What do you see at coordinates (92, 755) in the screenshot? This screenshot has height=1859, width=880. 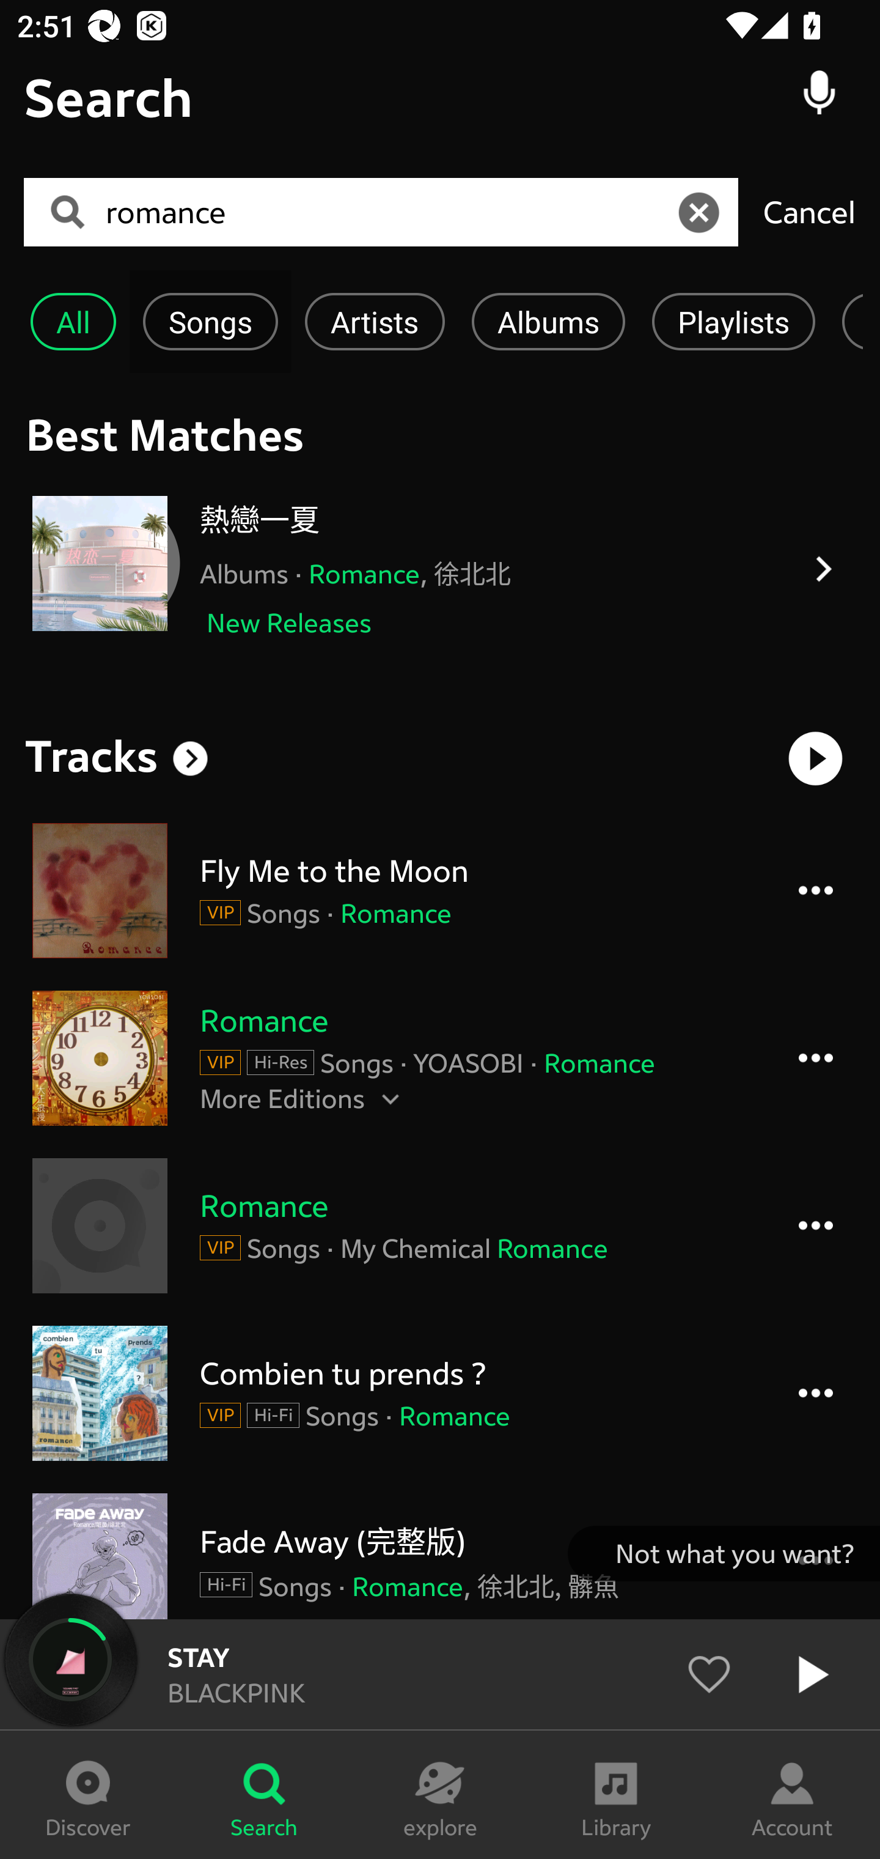 I see `Tracks` at bounding box center [92, 755].